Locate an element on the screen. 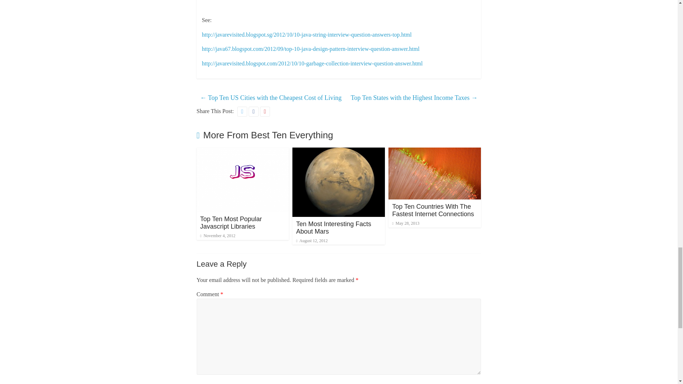 The width and height of the screenshot is (683, 384). Ten Most Interesting Facts About Mars is located at coordinates (333, 228).